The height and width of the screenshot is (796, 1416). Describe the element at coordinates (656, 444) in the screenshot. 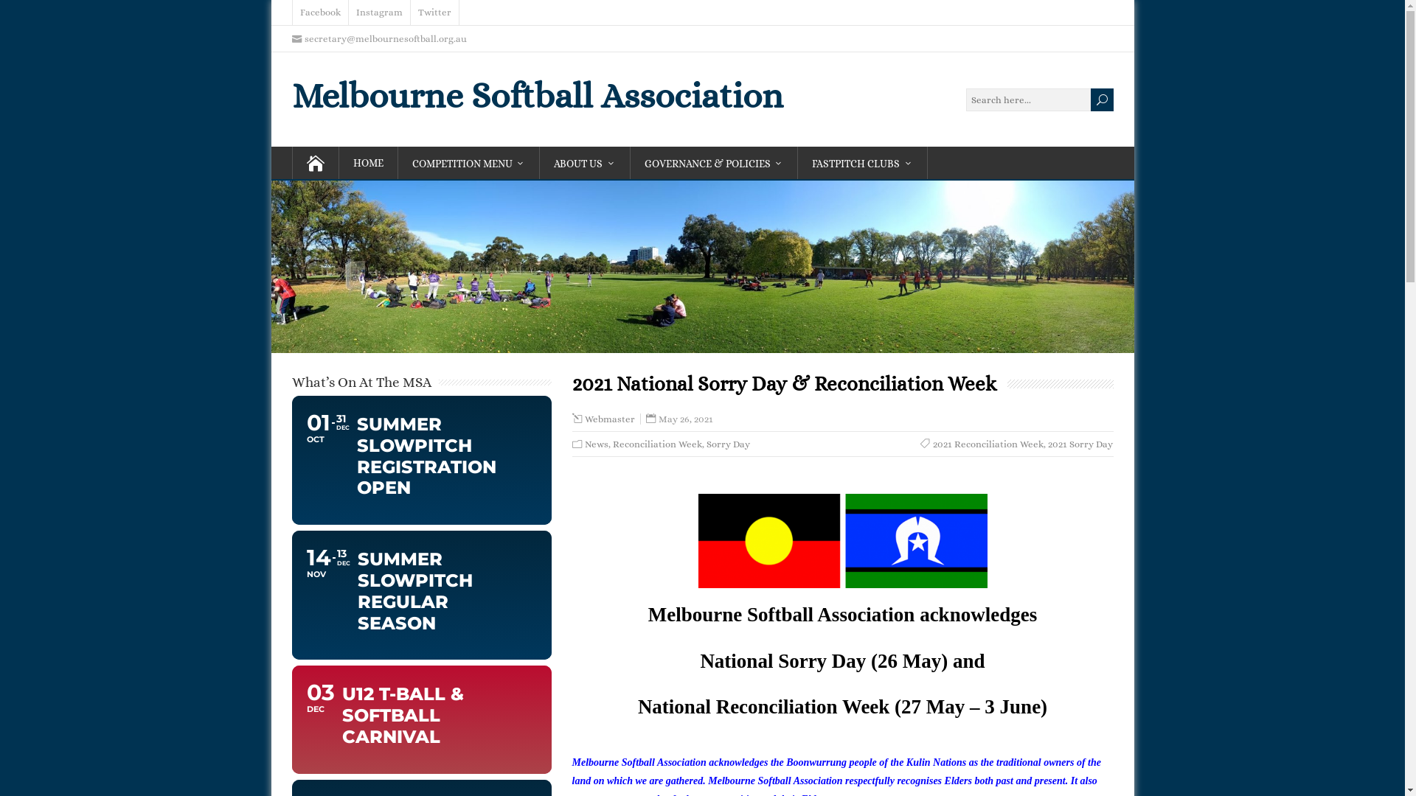

I see `Reconciliation Week` at that location.